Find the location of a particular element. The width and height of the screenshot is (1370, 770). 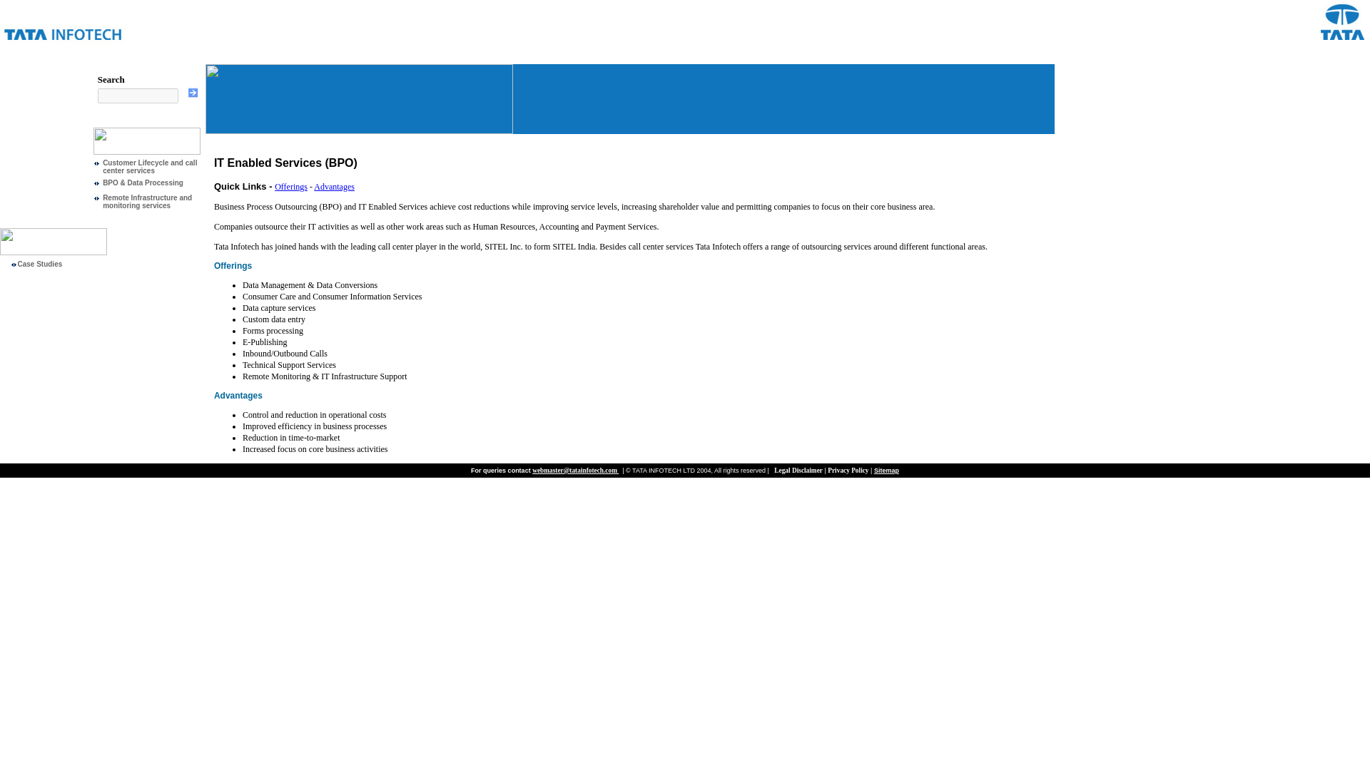

Sitemap is located at coordinates (886, 471).